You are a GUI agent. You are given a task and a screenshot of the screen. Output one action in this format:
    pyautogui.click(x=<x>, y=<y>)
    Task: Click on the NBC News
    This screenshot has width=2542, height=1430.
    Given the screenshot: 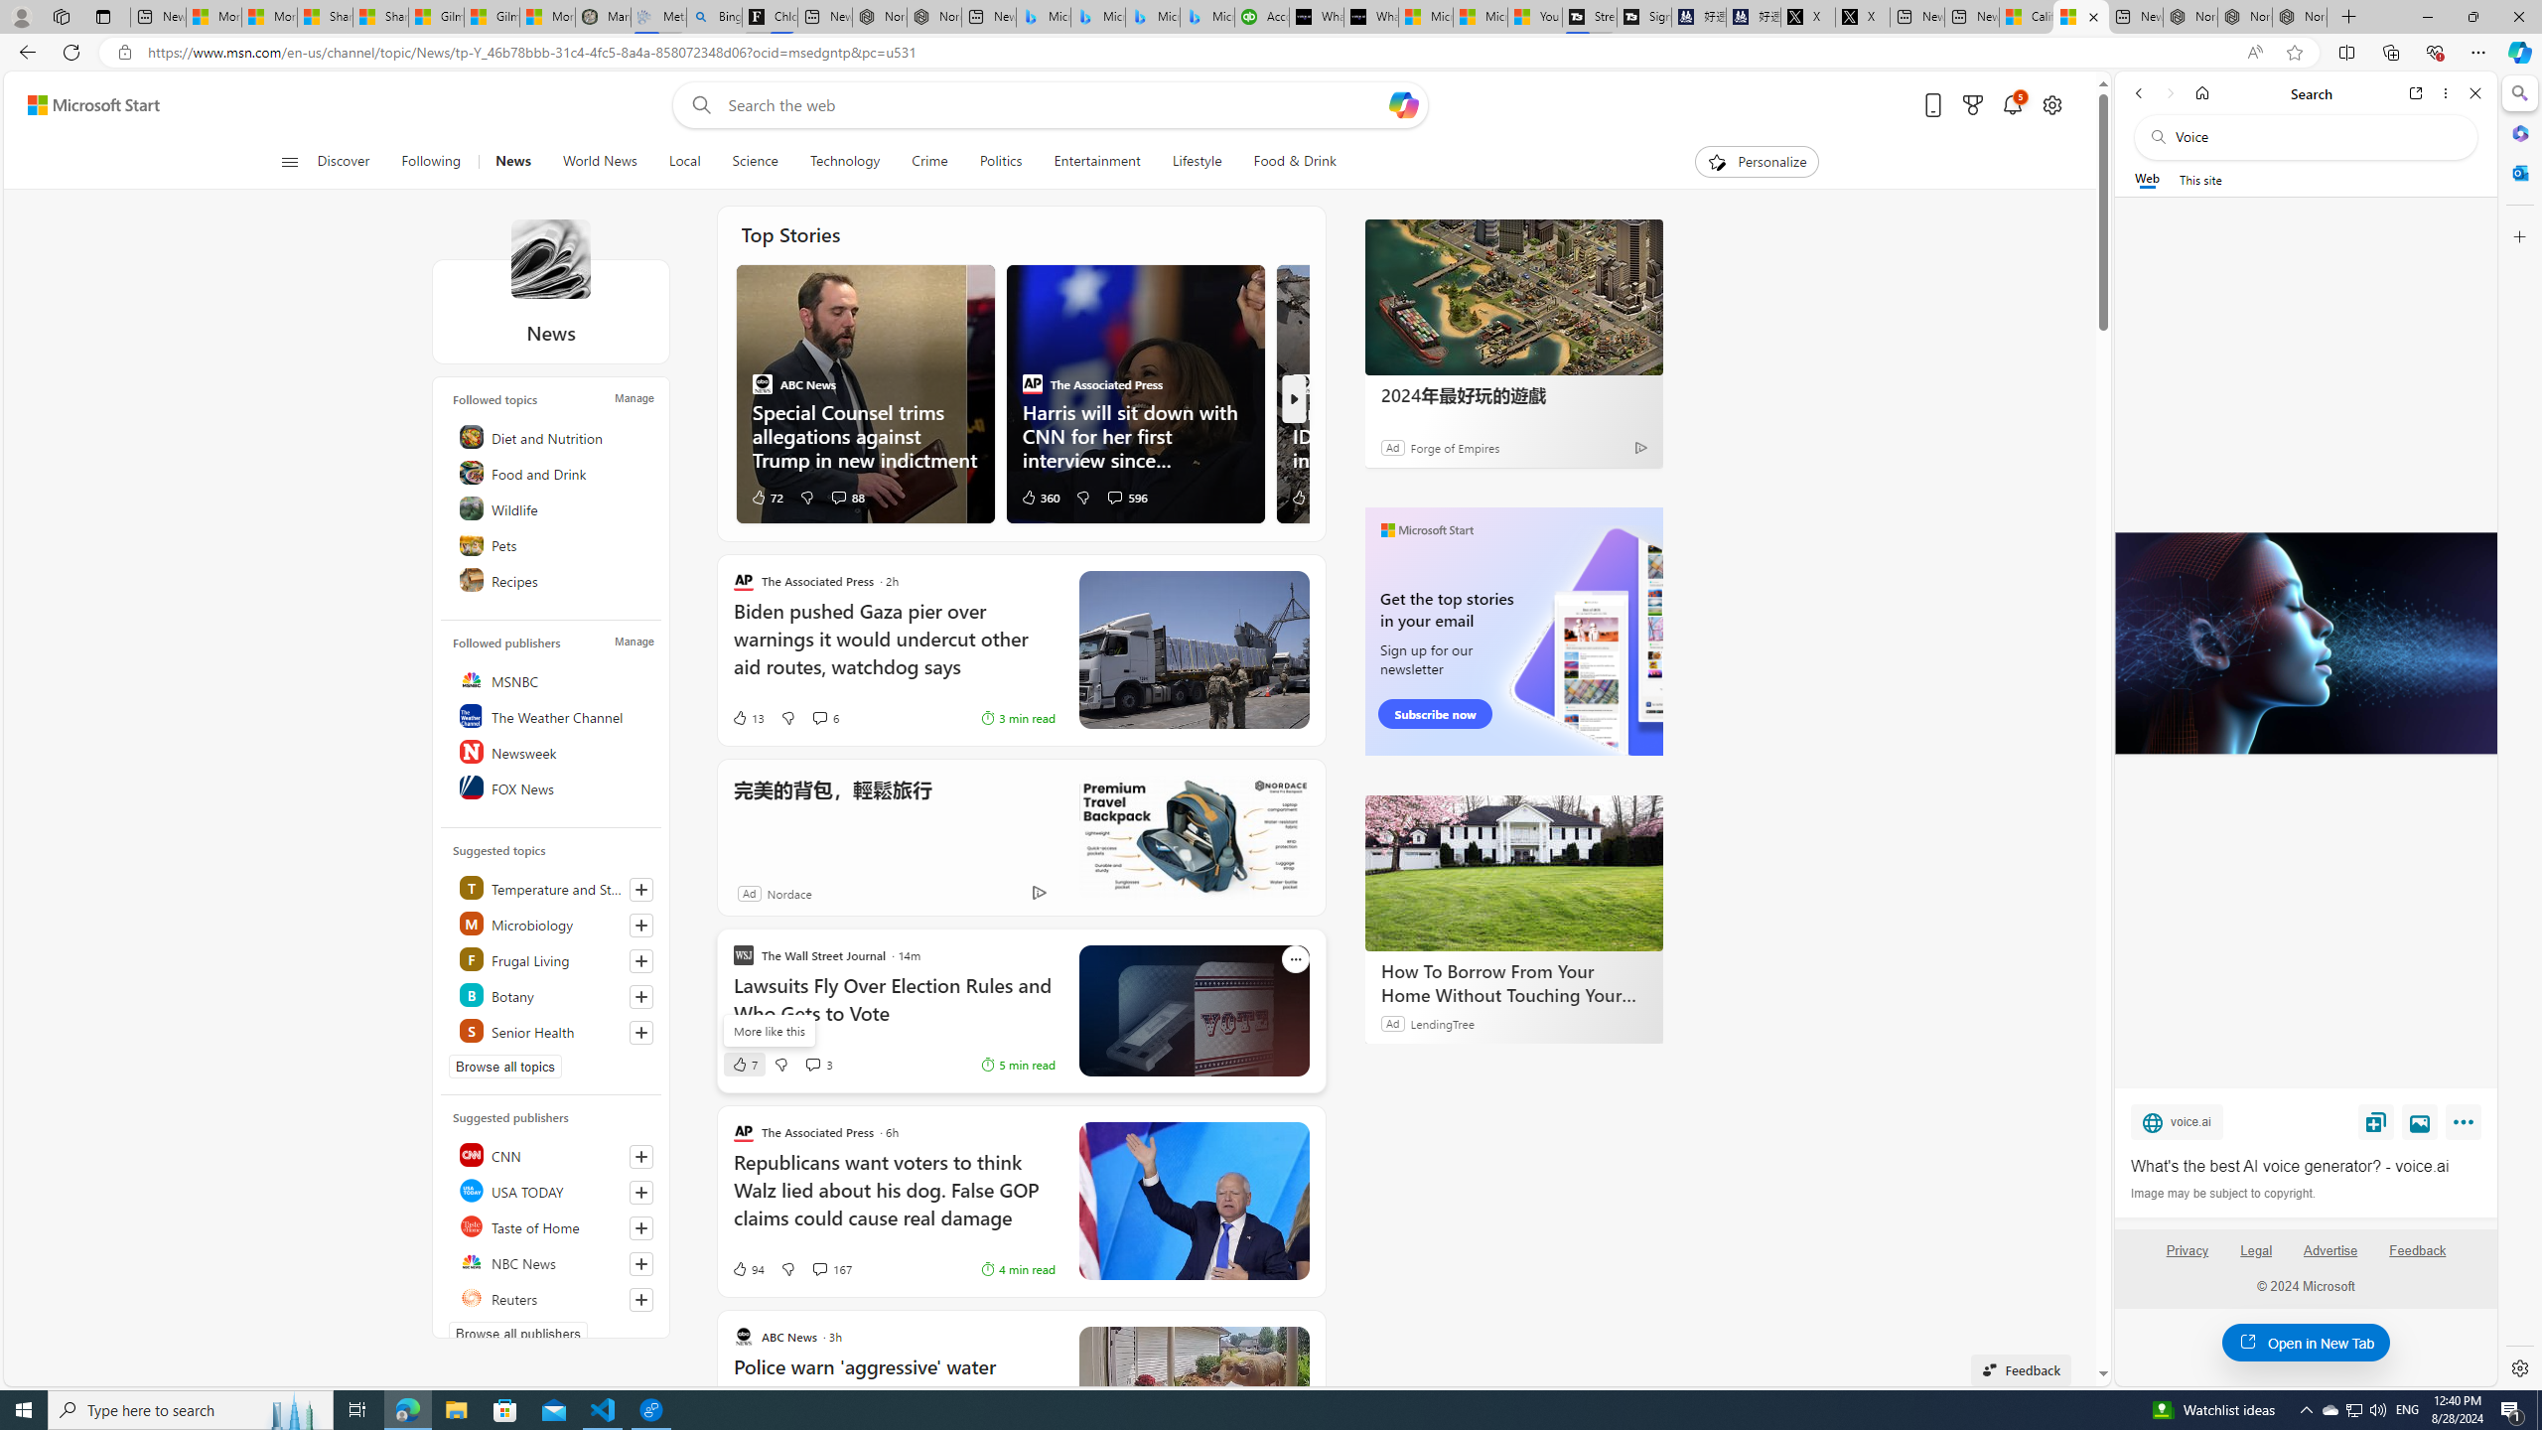 What is the action you would take?
    pyautogui.click(x=554, y=1262)
    